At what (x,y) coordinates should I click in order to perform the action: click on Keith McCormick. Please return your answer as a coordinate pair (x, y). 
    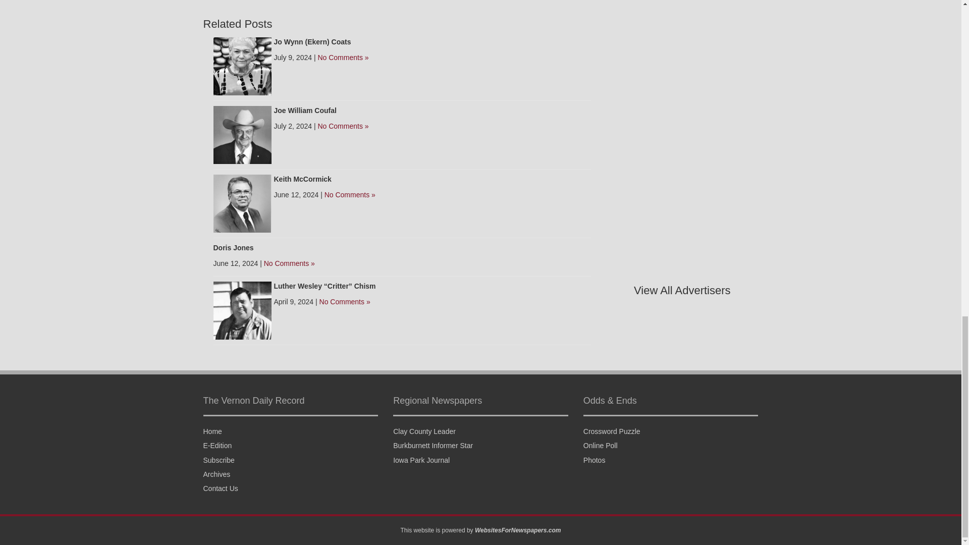
    Looking at the image, I should click on (302, 179).